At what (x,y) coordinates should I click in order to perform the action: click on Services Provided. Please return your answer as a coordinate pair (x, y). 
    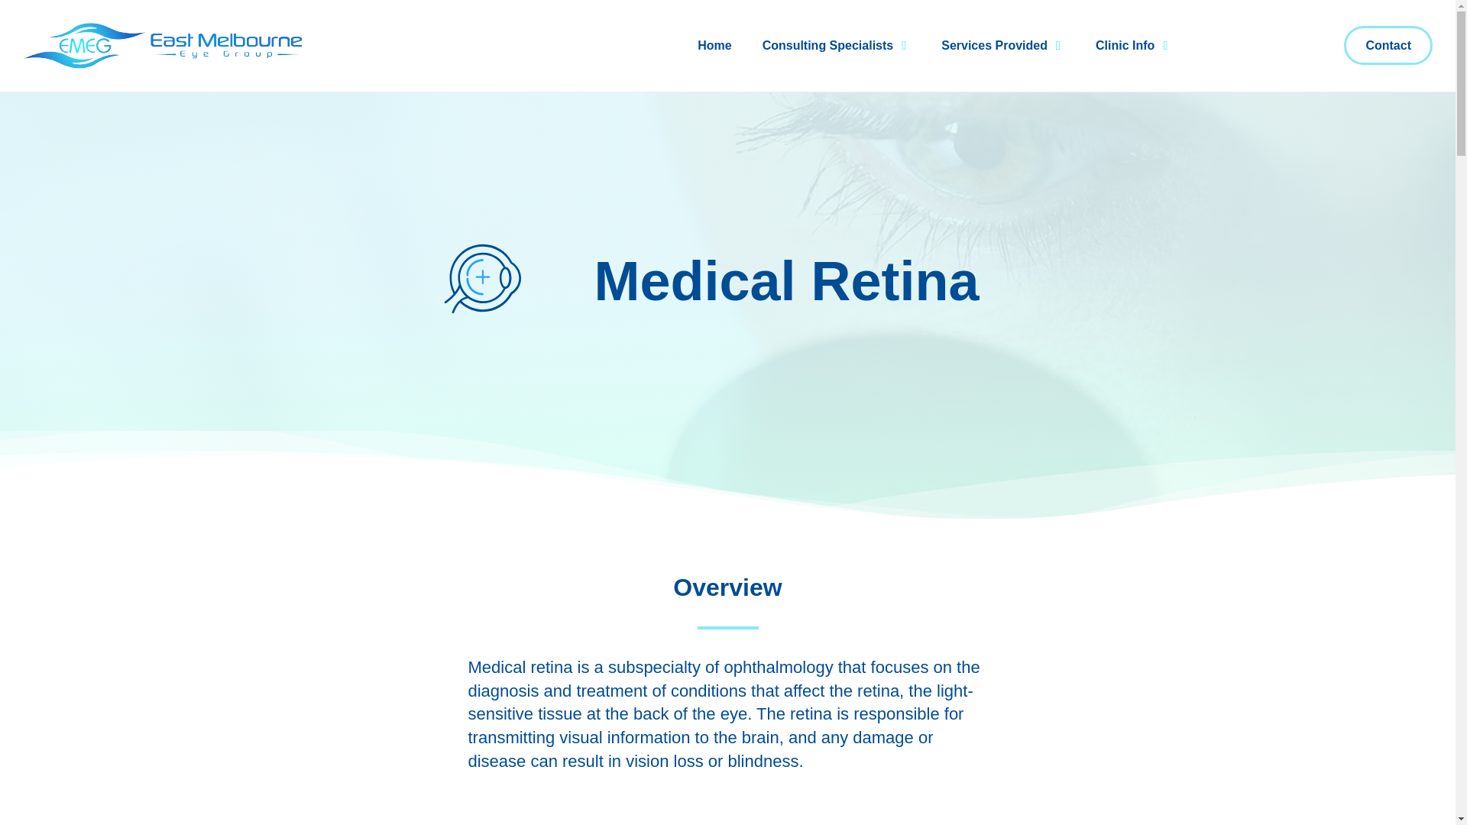
    Looking at the image, I should click on (994, 46).